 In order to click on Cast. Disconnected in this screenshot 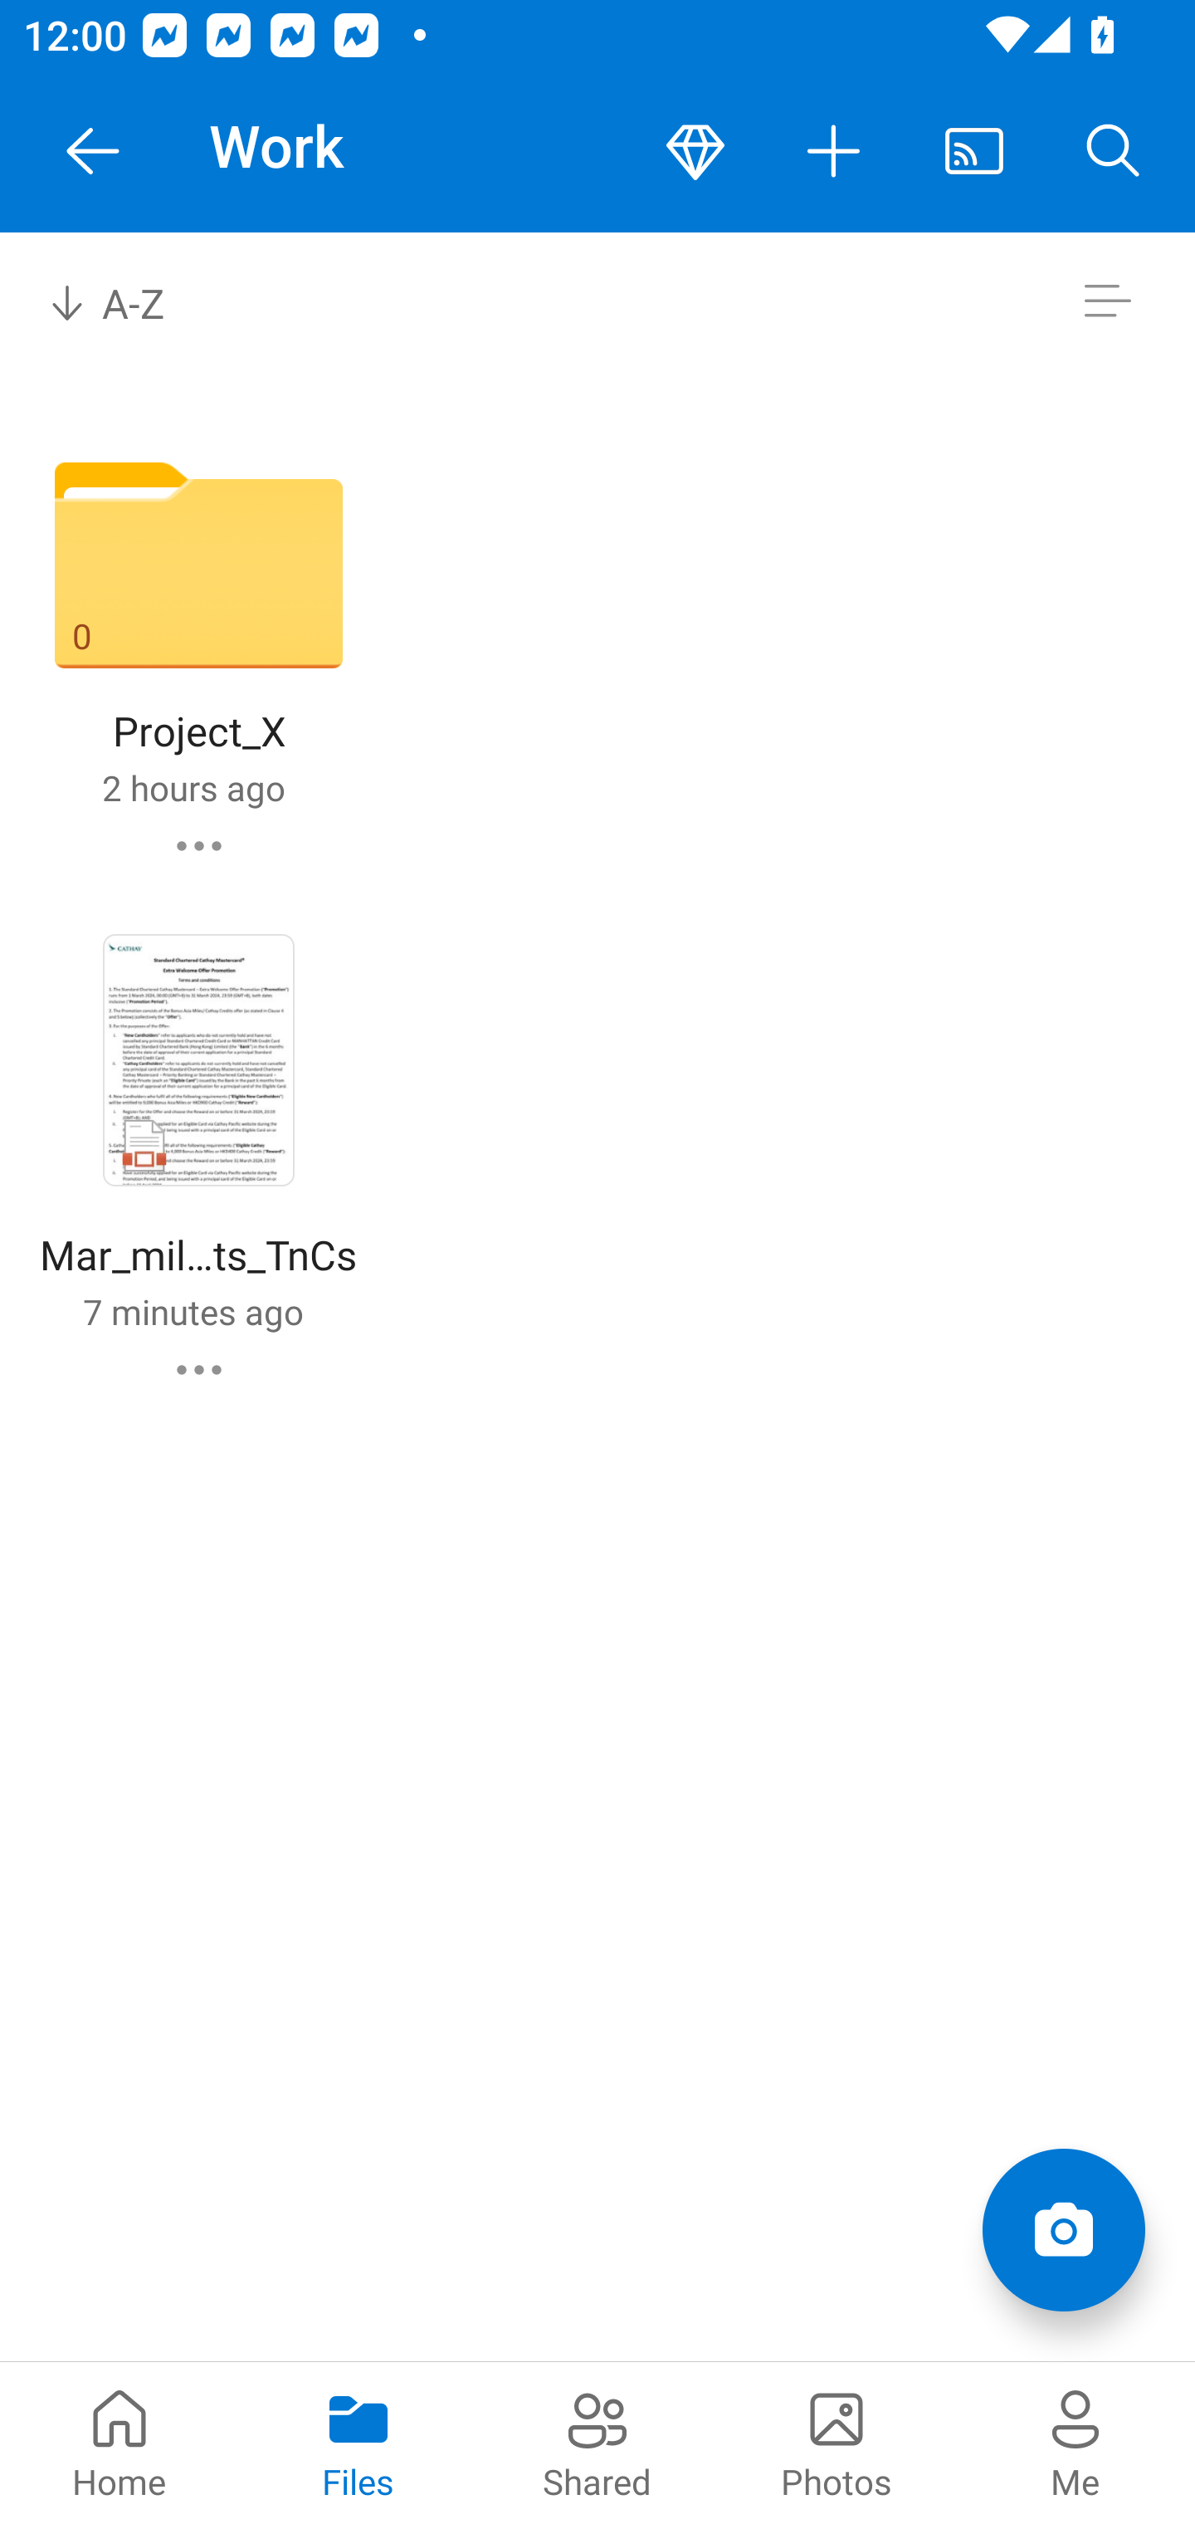, I will do `click(974, 151)`.